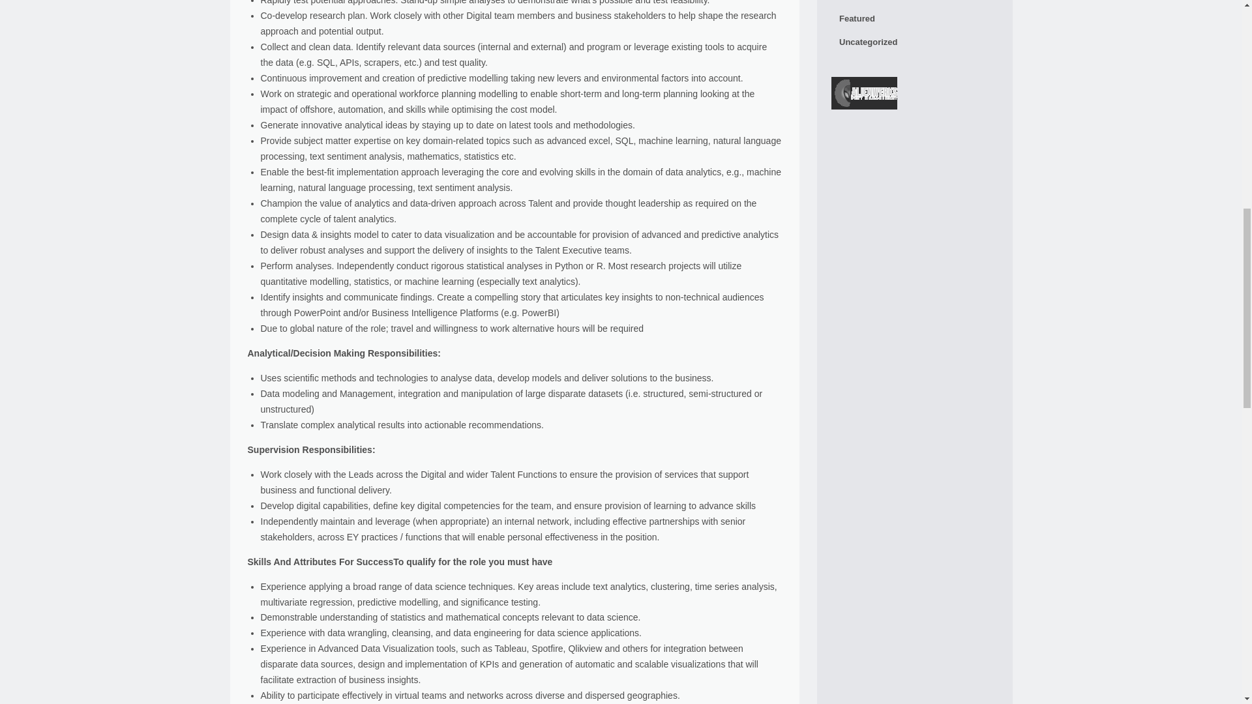  What do you see at coordinates (864, 95) in the screenshot?
I see `AlienWerks Pest Management` at bounding box center [864, 95].